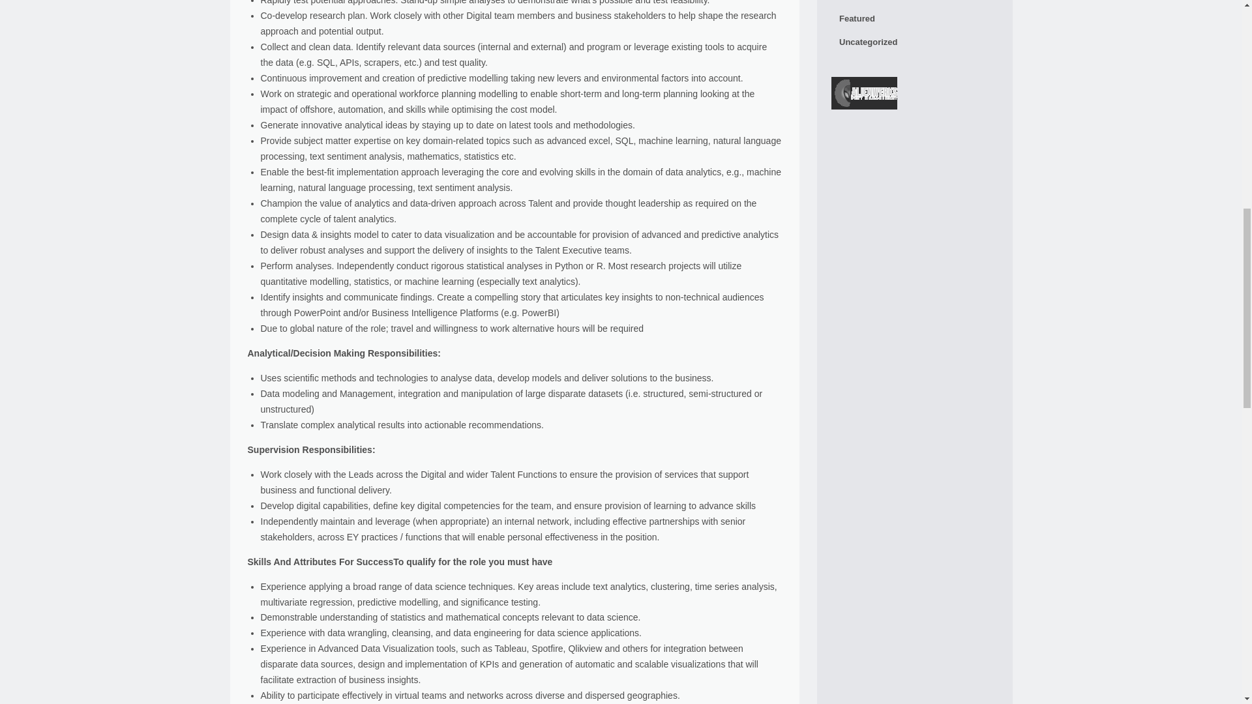  What do you see at coordinates (864, 95) in the screenshot?
I see `AlienWerks Pest Management` at bounding box center [864, 95].